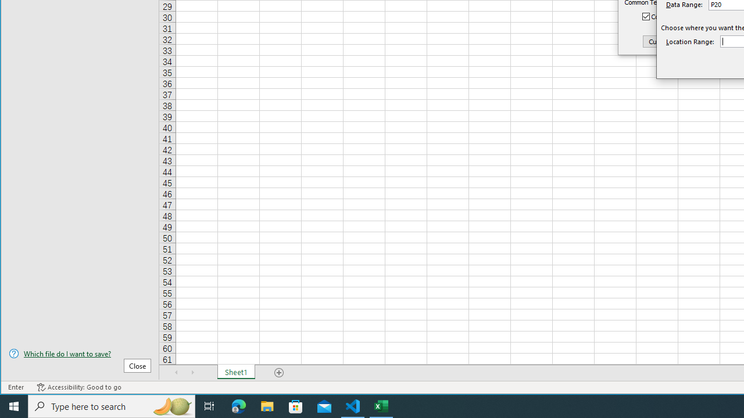 The image size is (744, 418). What do you see at coordinates (172, 406) in the screenshot?
I see `Search highlights icon opens search home window` at bounding box center [172, 406].